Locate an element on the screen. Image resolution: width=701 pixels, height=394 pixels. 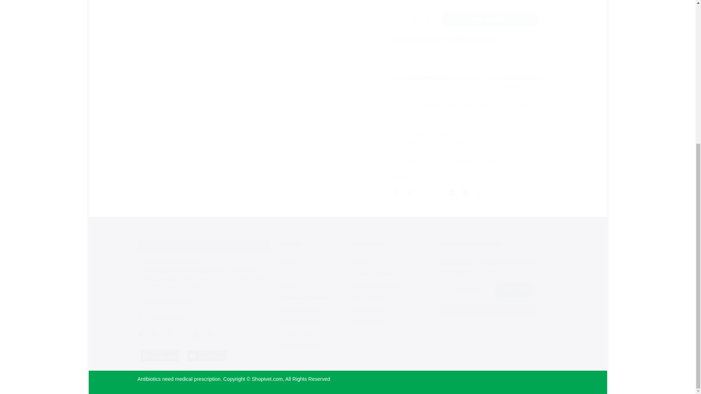
Post on Telegram is located at coordinates (452, 102).